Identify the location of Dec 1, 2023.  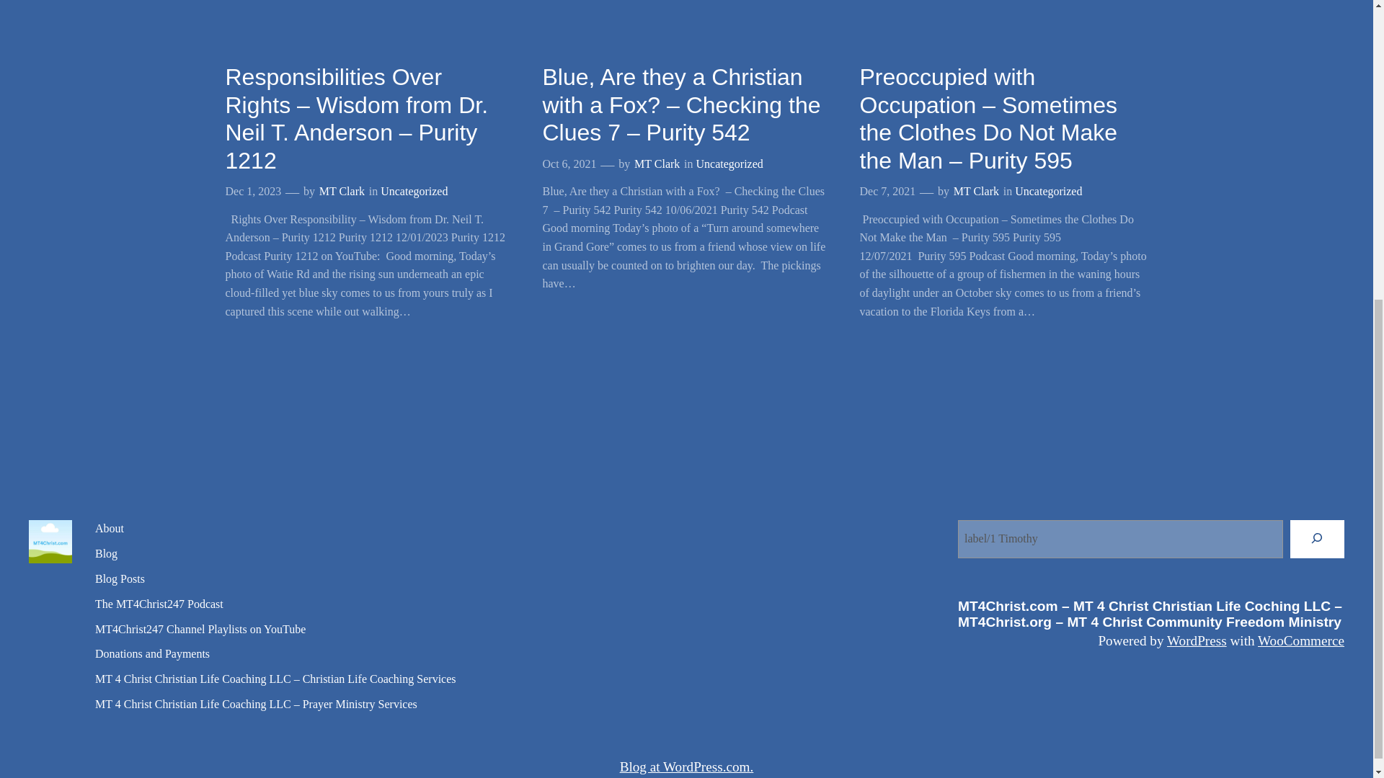
(252, 192).